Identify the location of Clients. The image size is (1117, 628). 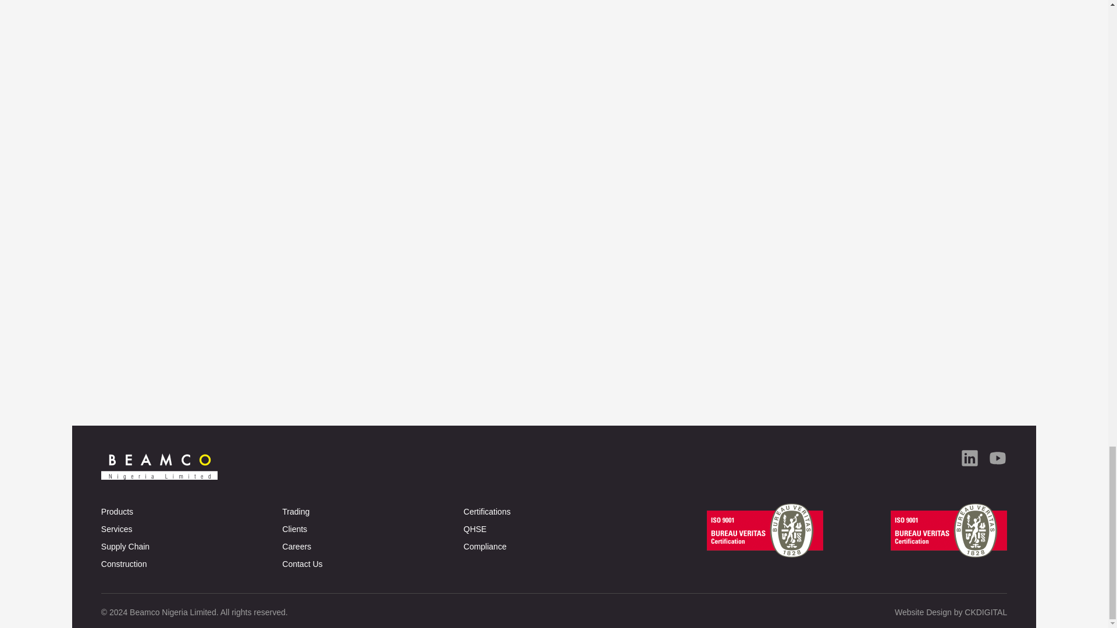
(372, 529).